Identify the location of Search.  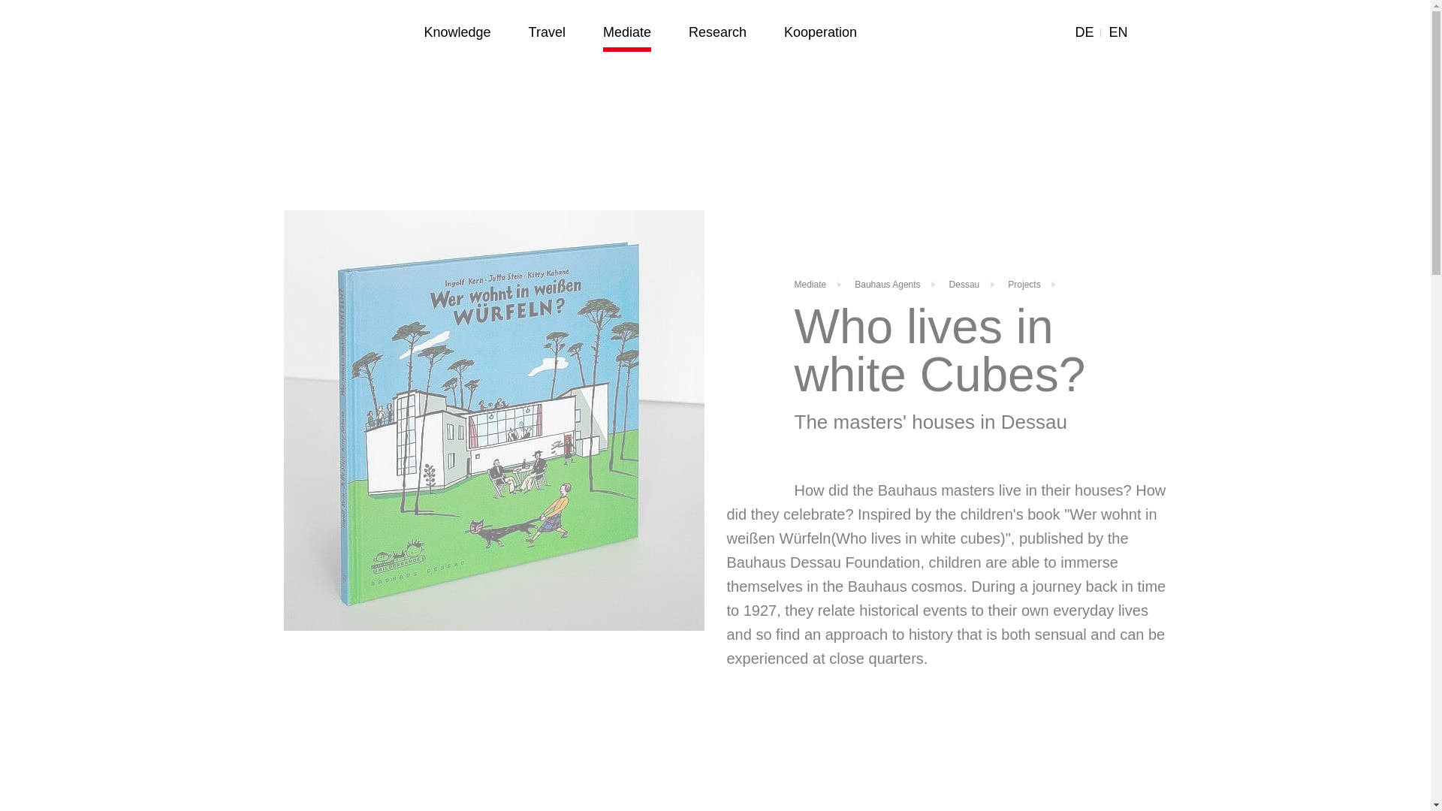
(1152, 33).